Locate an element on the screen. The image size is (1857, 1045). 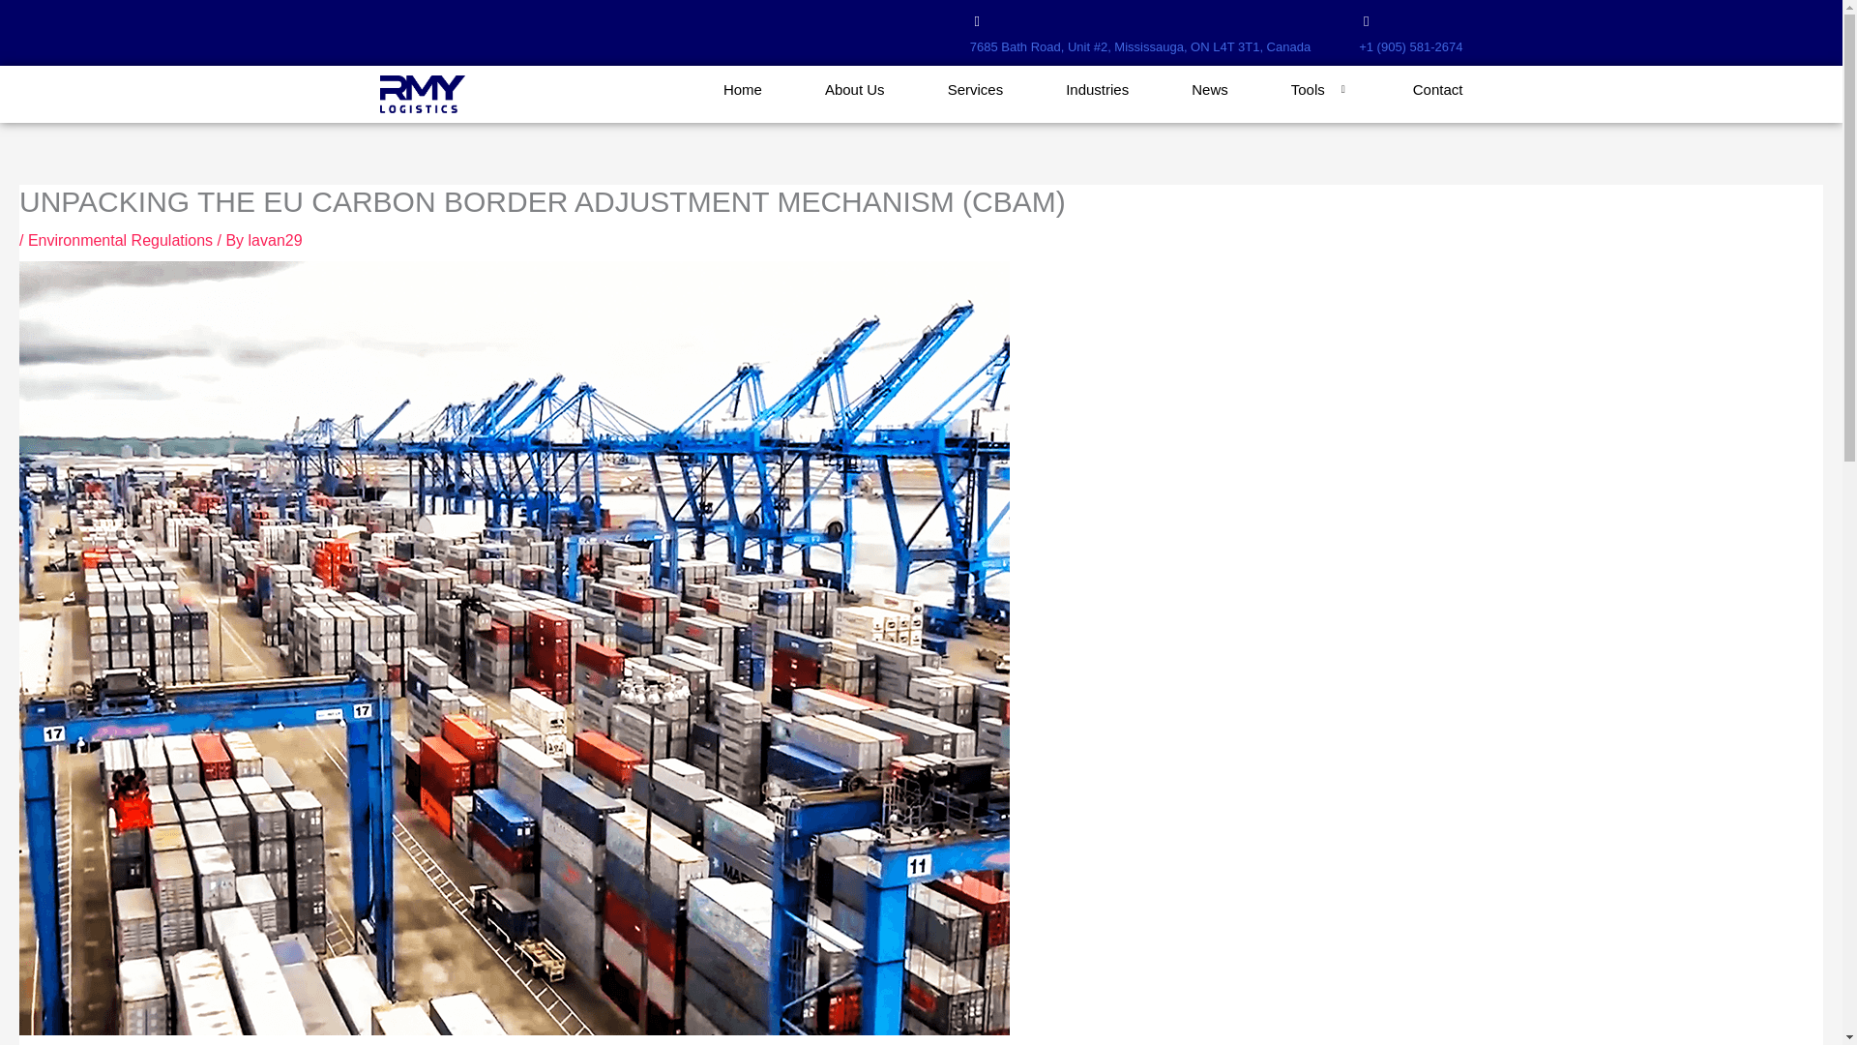
About Us is located at coordinates (823, 89).